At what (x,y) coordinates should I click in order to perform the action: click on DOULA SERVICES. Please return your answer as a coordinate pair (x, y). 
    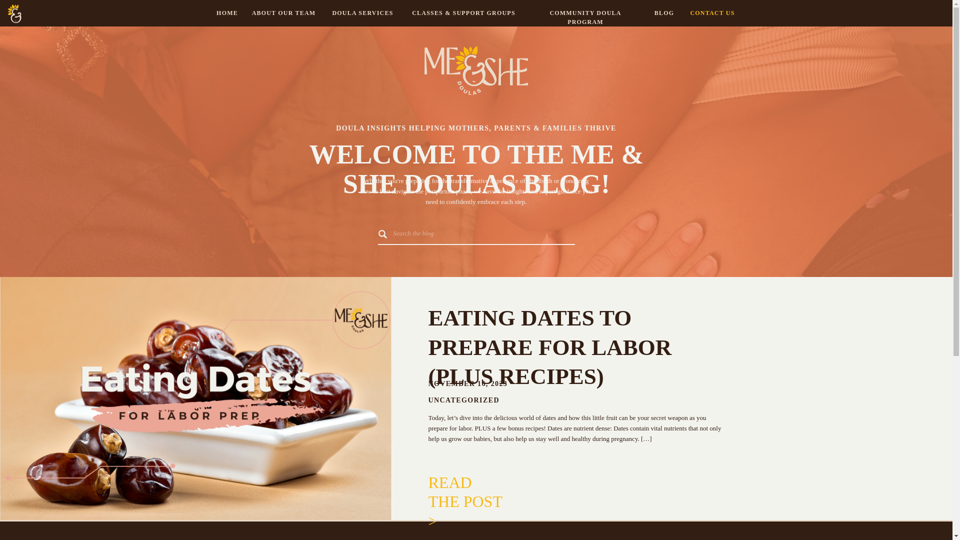
    Looking at the image, I should click on (362, 13).